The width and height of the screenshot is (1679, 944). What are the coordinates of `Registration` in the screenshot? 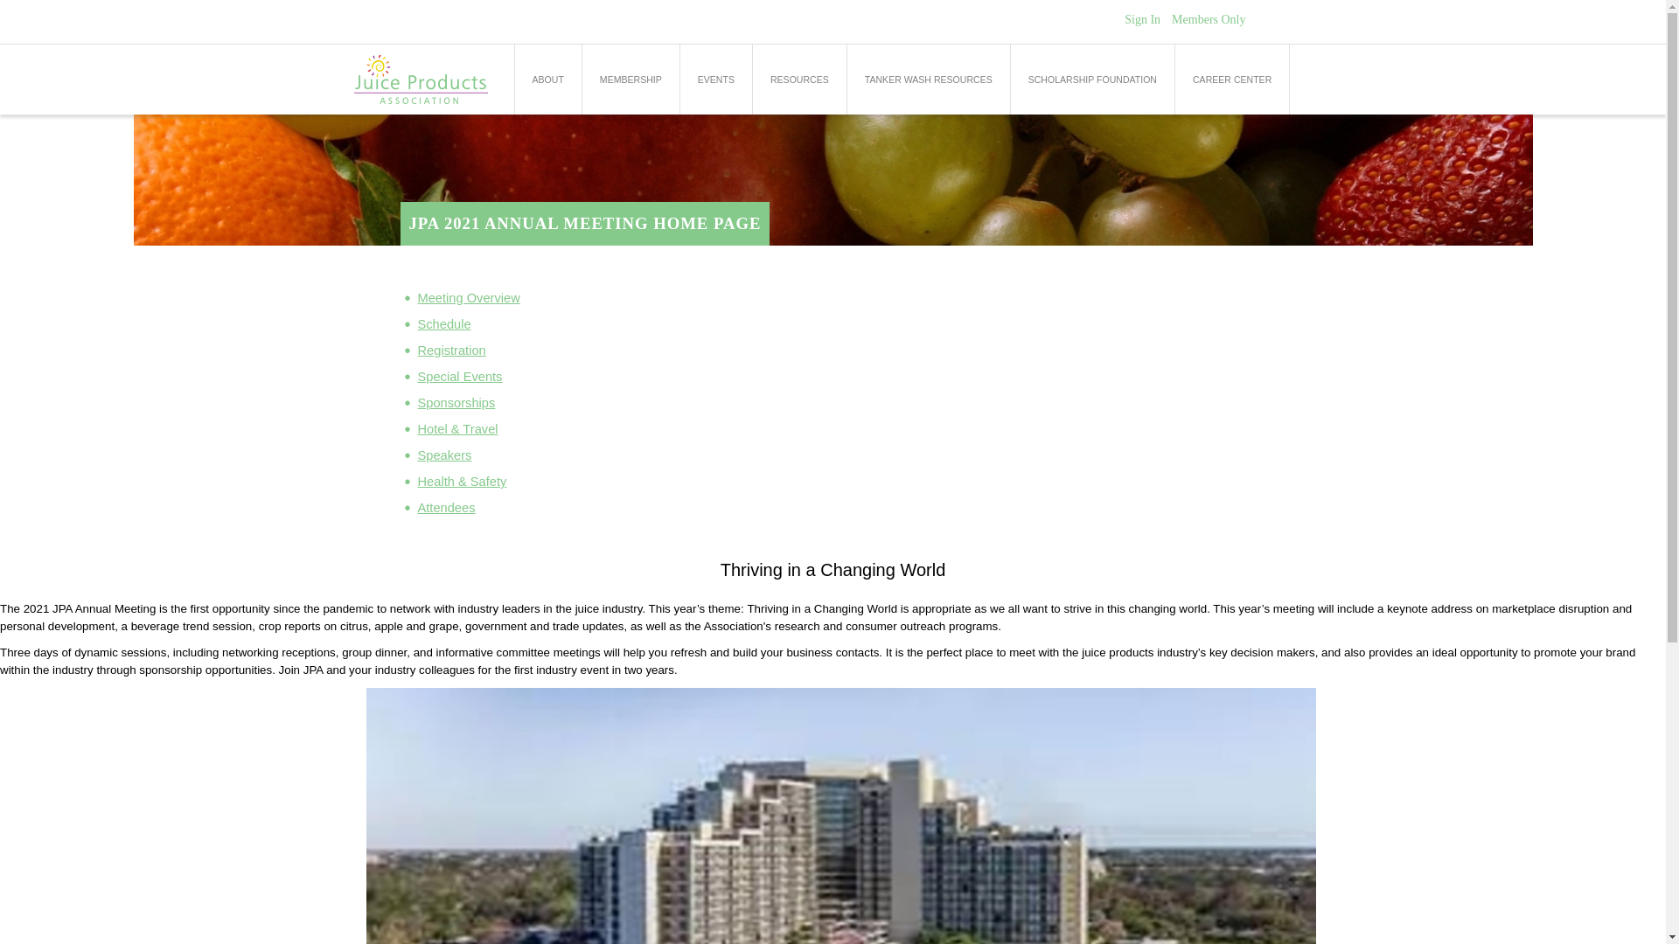 It's located at (452, 357).